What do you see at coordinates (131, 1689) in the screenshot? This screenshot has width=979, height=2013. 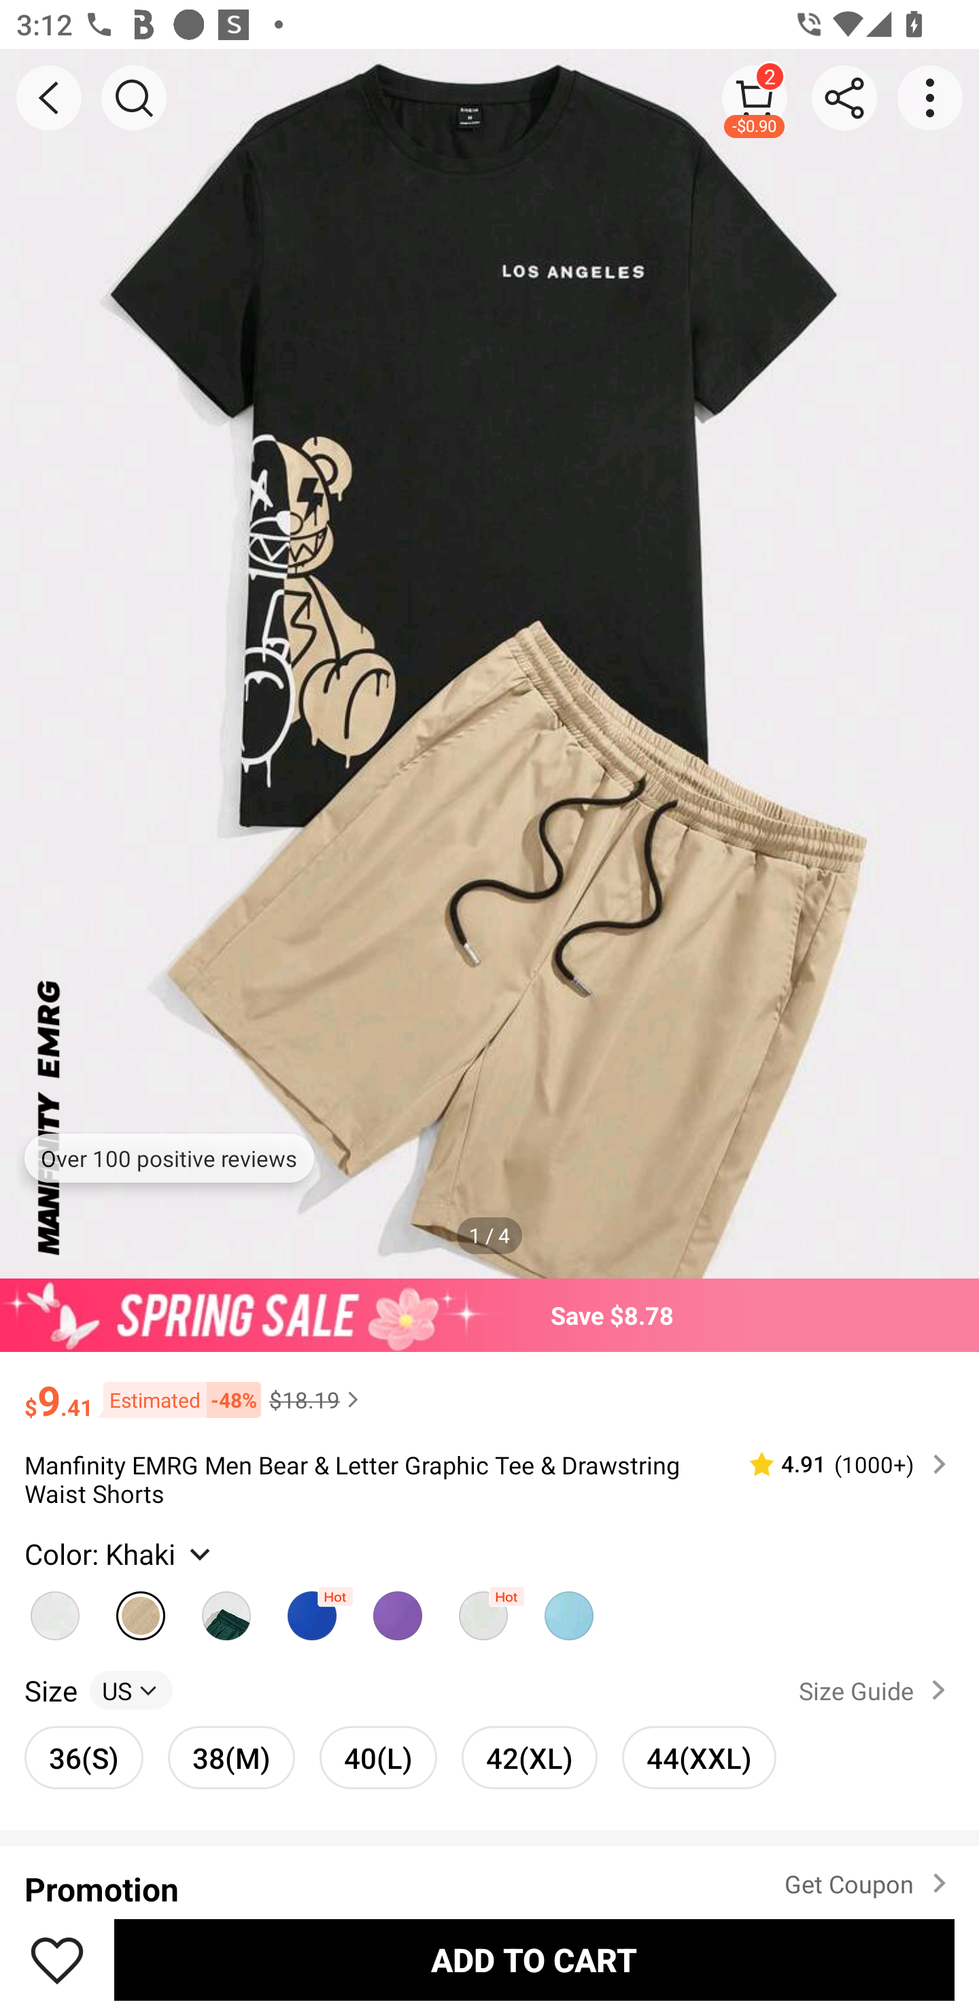 I see `US` at bounding box center [131, 1689].